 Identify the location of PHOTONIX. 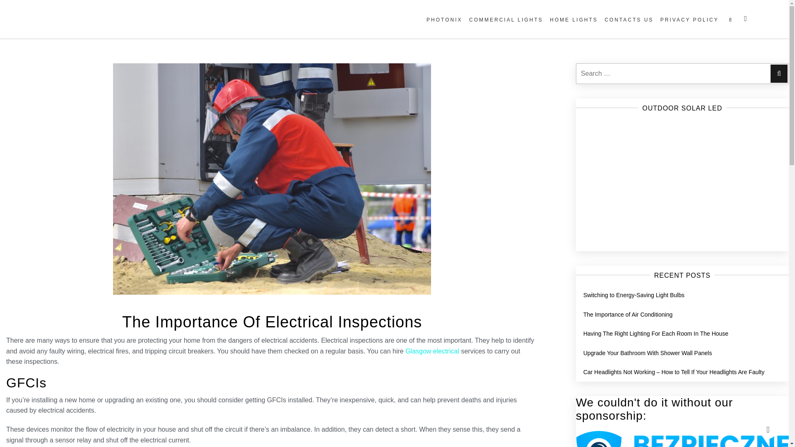
(444, 20).